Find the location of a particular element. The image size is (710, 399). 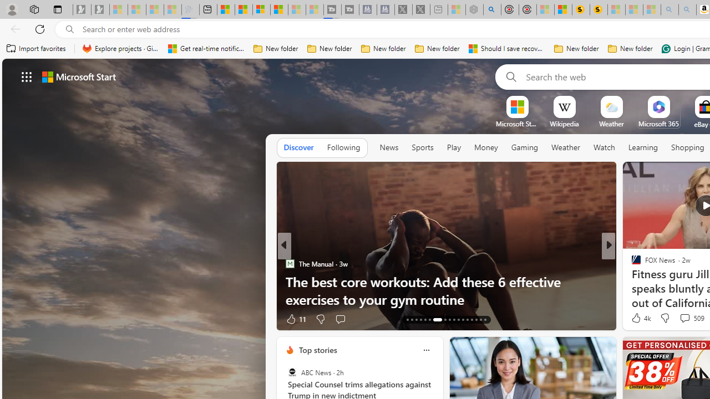

Like is located at coordinates (632, 318).